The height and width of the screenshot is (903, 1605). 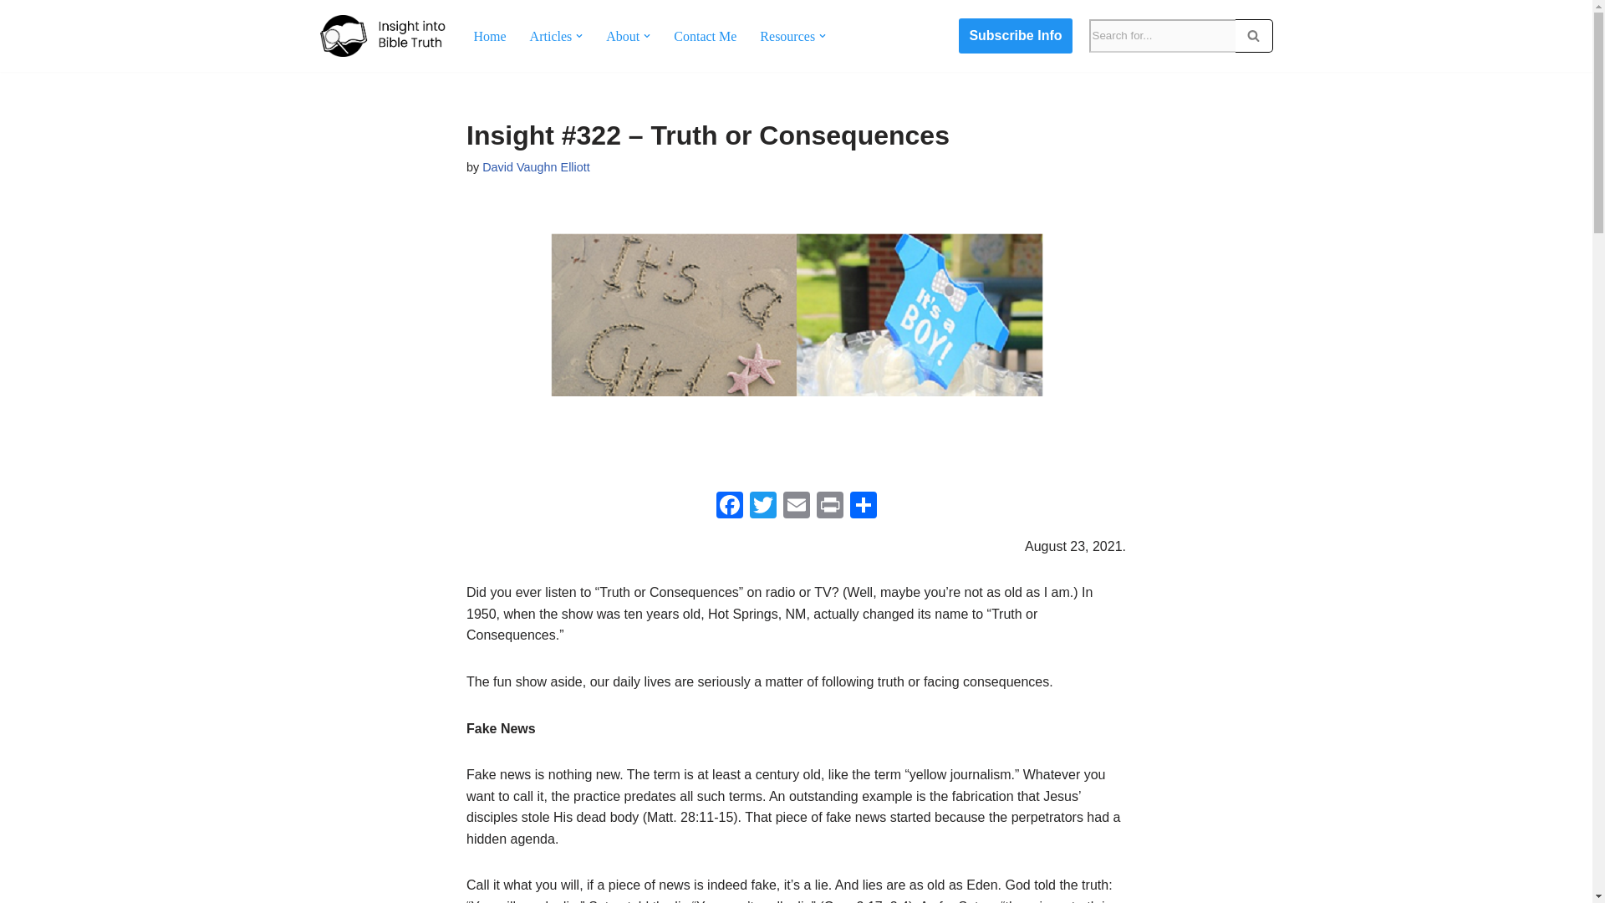 I want to click on Articles, so click(x=551, y=37).